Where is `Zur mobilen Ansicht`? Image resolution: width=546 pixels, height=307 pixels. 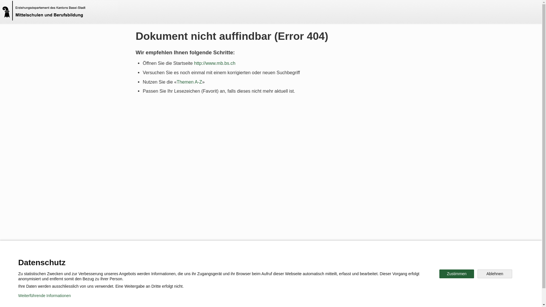
Zur mobilen Ansicht is located at coordinates (282, 298).